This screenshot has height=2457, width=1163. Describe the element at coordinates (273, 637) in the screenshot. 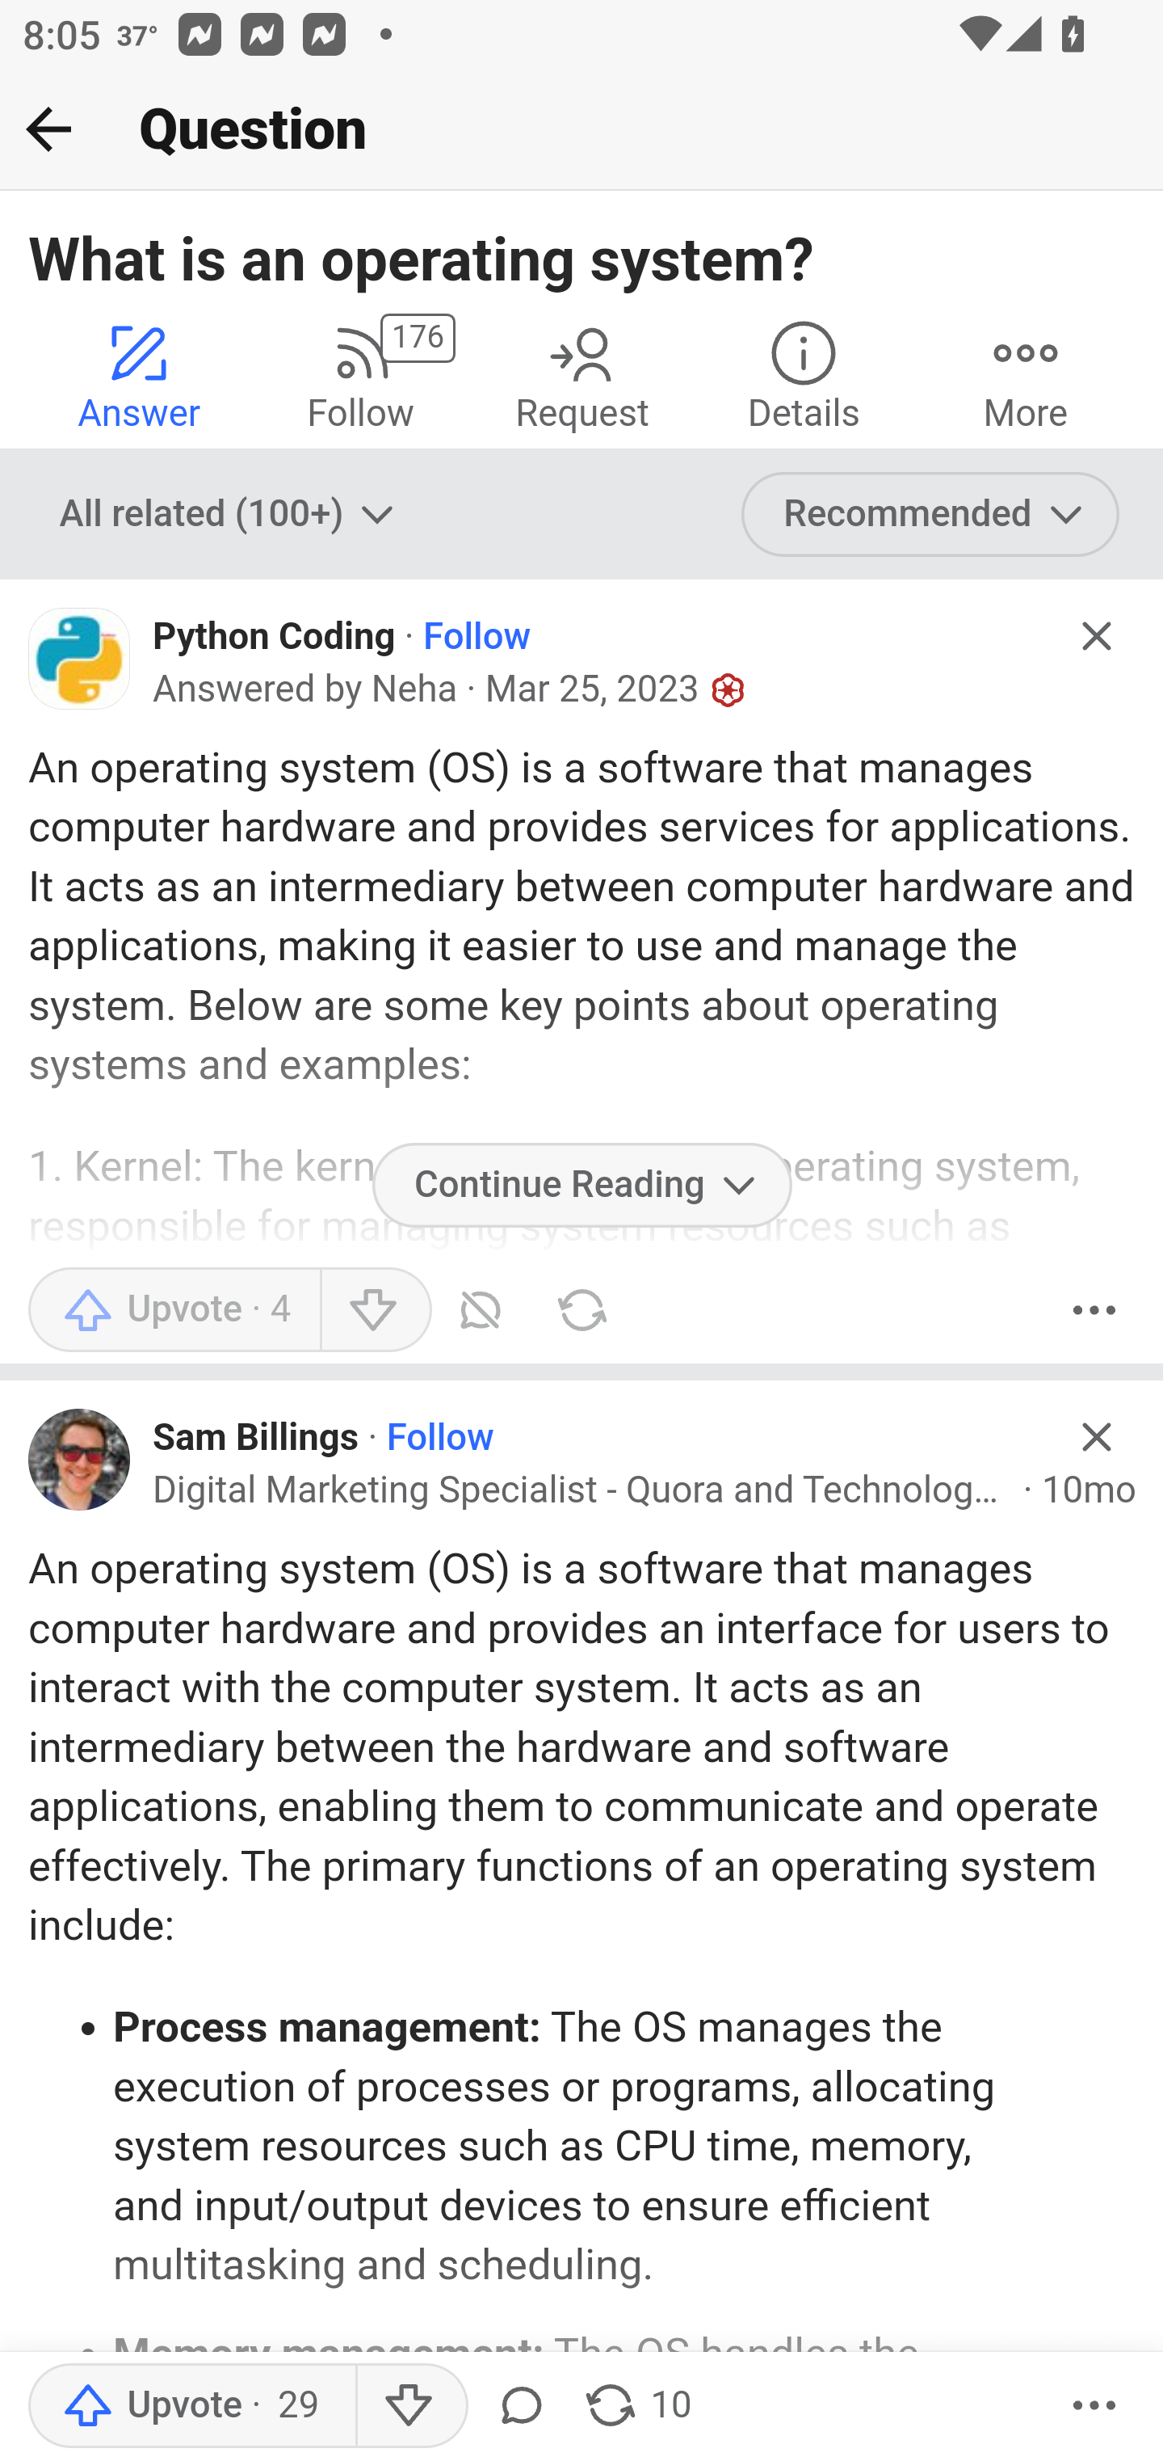

I see `Python Coding` at that location.